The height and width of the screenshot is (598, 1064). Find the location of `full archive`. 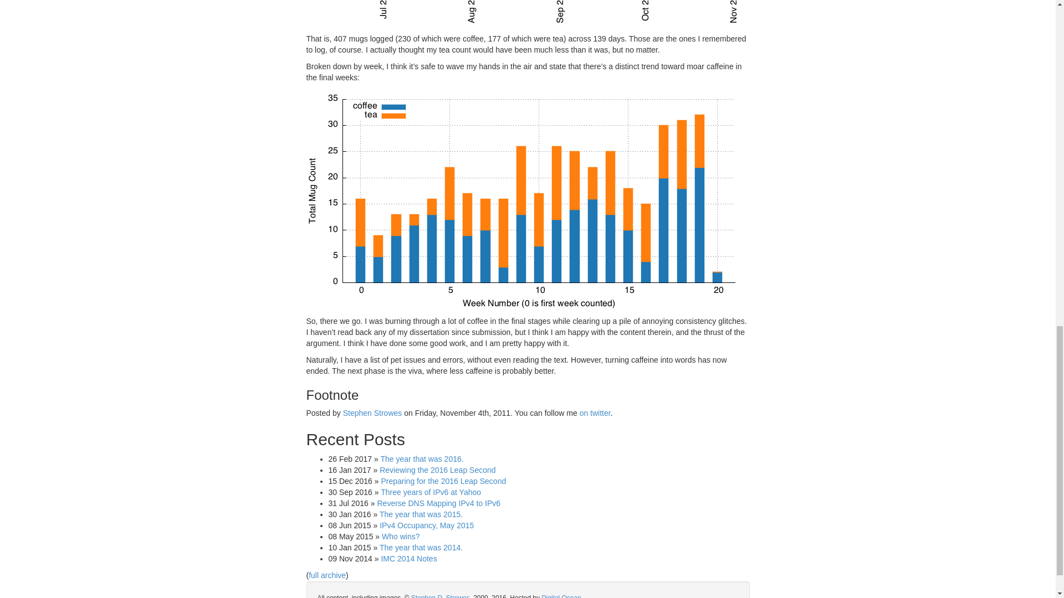

full archive is located at coordinates (327, 575).